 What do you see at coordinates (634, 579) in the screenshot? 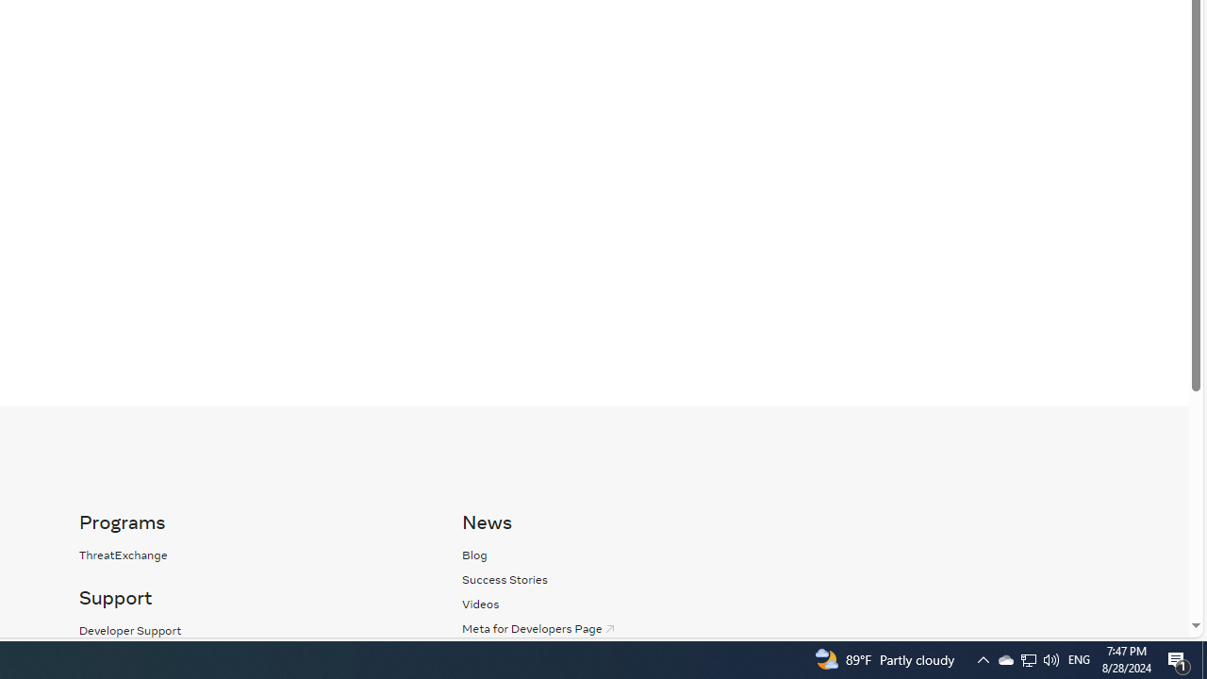
I see `Success Stories` at bounding box center [634, 579].